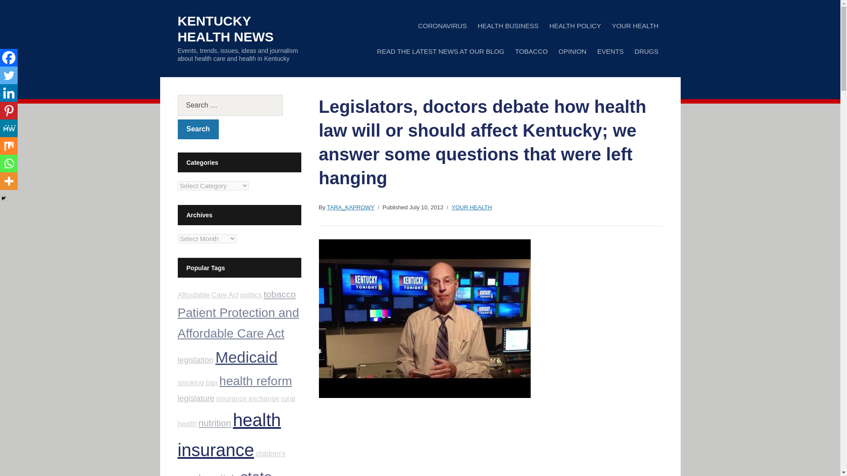  What do you see at coordinates (9, 75) in the screenshot?
I see `Twitter` at bounding box center [9, 75].